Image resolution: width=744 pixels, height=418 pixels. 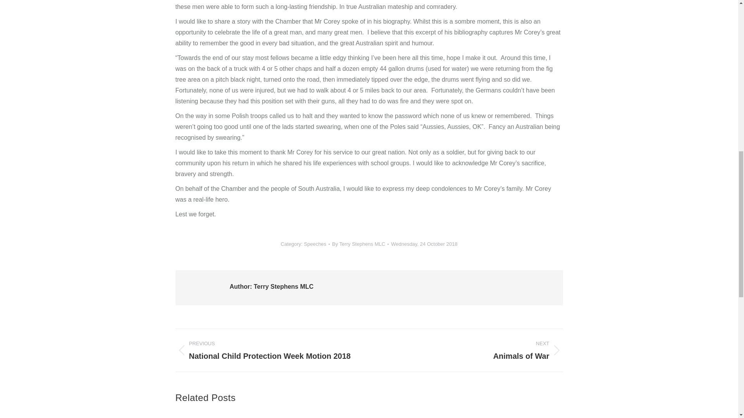 What do you see at coordinates (360, 244) in the screenshot?
I see `View all posts by Terry Stephens MLC` at bounding box center [360, 244].